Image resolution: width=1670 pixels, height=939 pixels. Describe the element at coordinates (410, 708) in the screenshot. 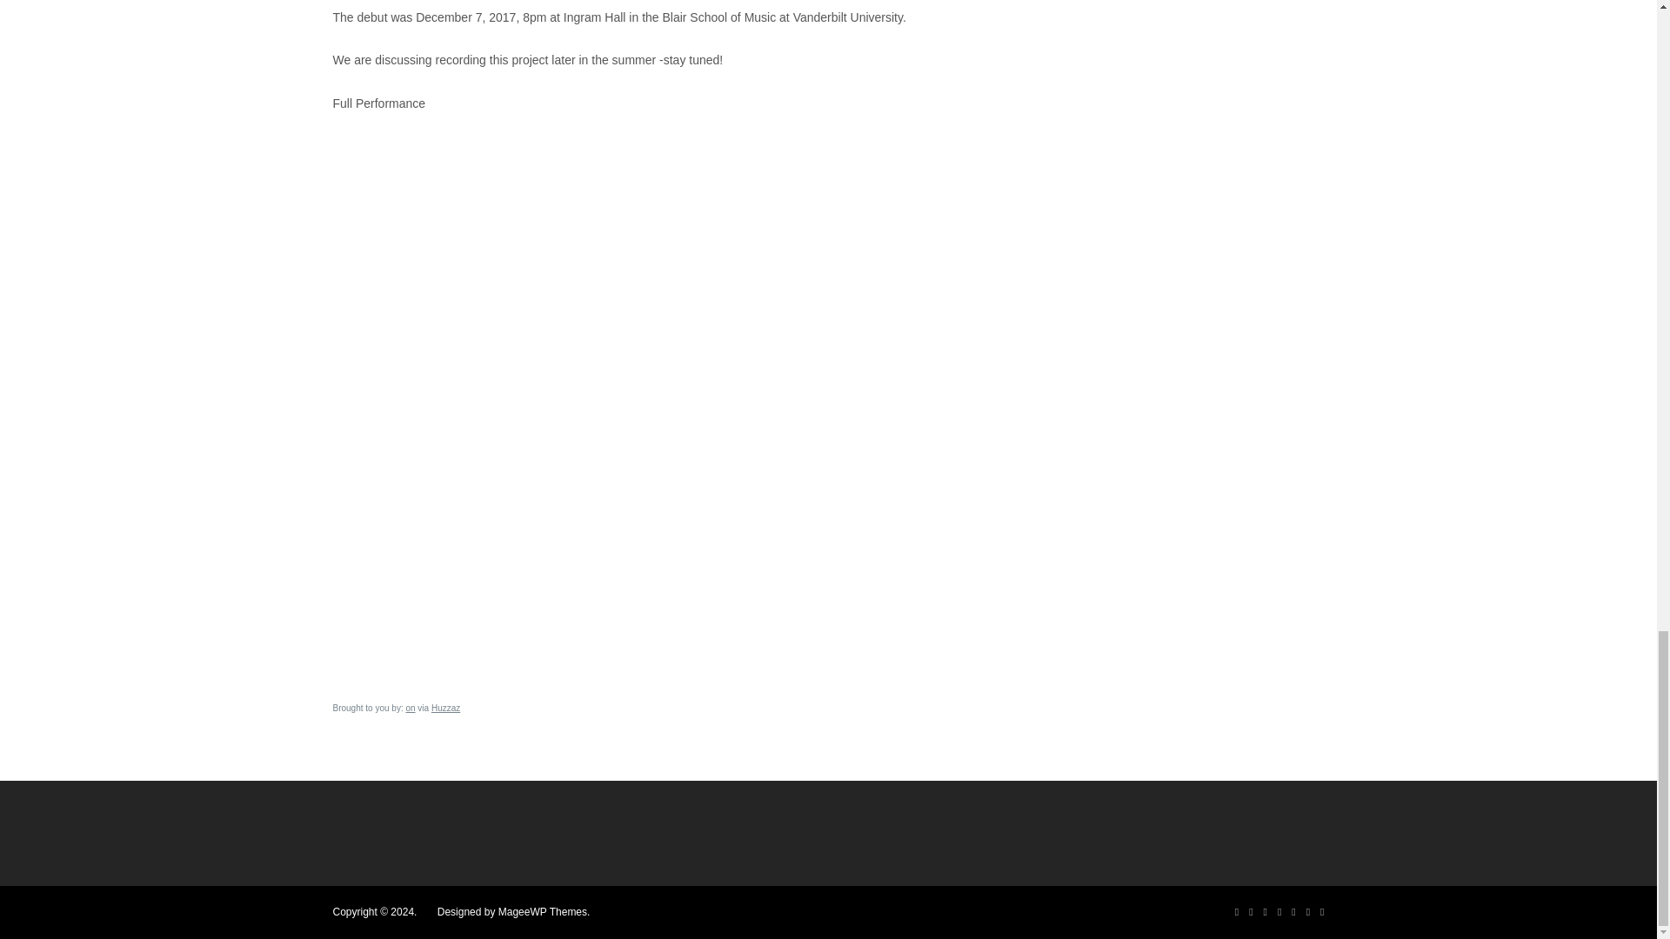

I see `on` at that location.